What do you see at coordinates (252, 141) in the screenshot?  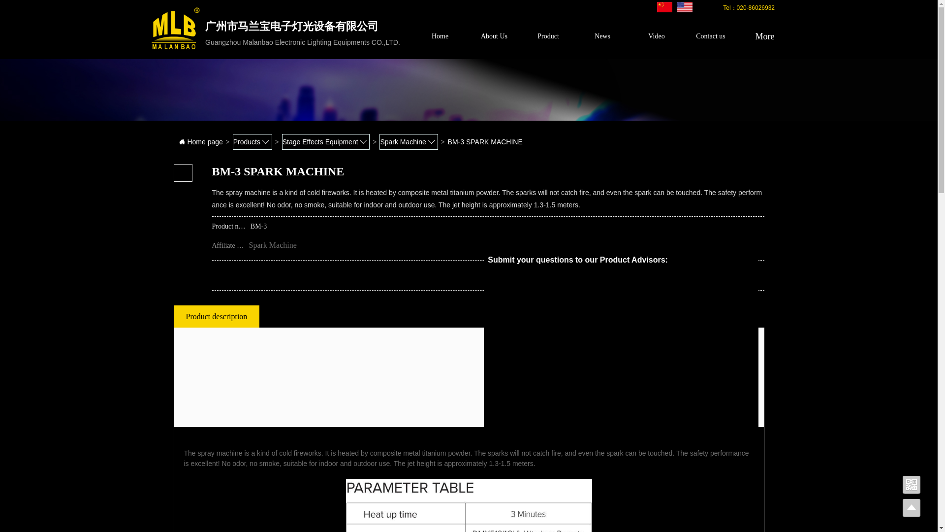 I see `Products` at bounding box center [252, 141].